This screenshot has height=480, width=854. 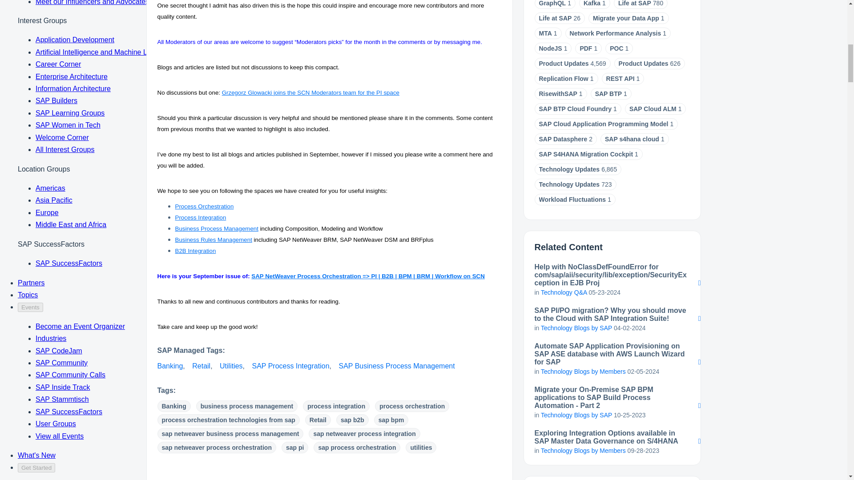 What do you see at coordinates (396, 366) in the screenshot?
I see `SAP Business Process Management` at bounding box center [396, 366].